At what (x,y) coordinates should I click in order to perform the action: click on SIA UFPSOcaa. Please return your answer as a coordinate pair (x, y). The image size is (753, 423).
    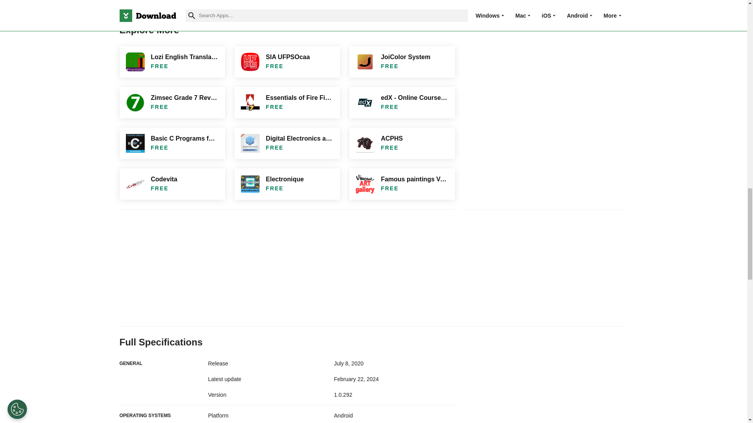
    Looking at the image, I should click on (287, 61).